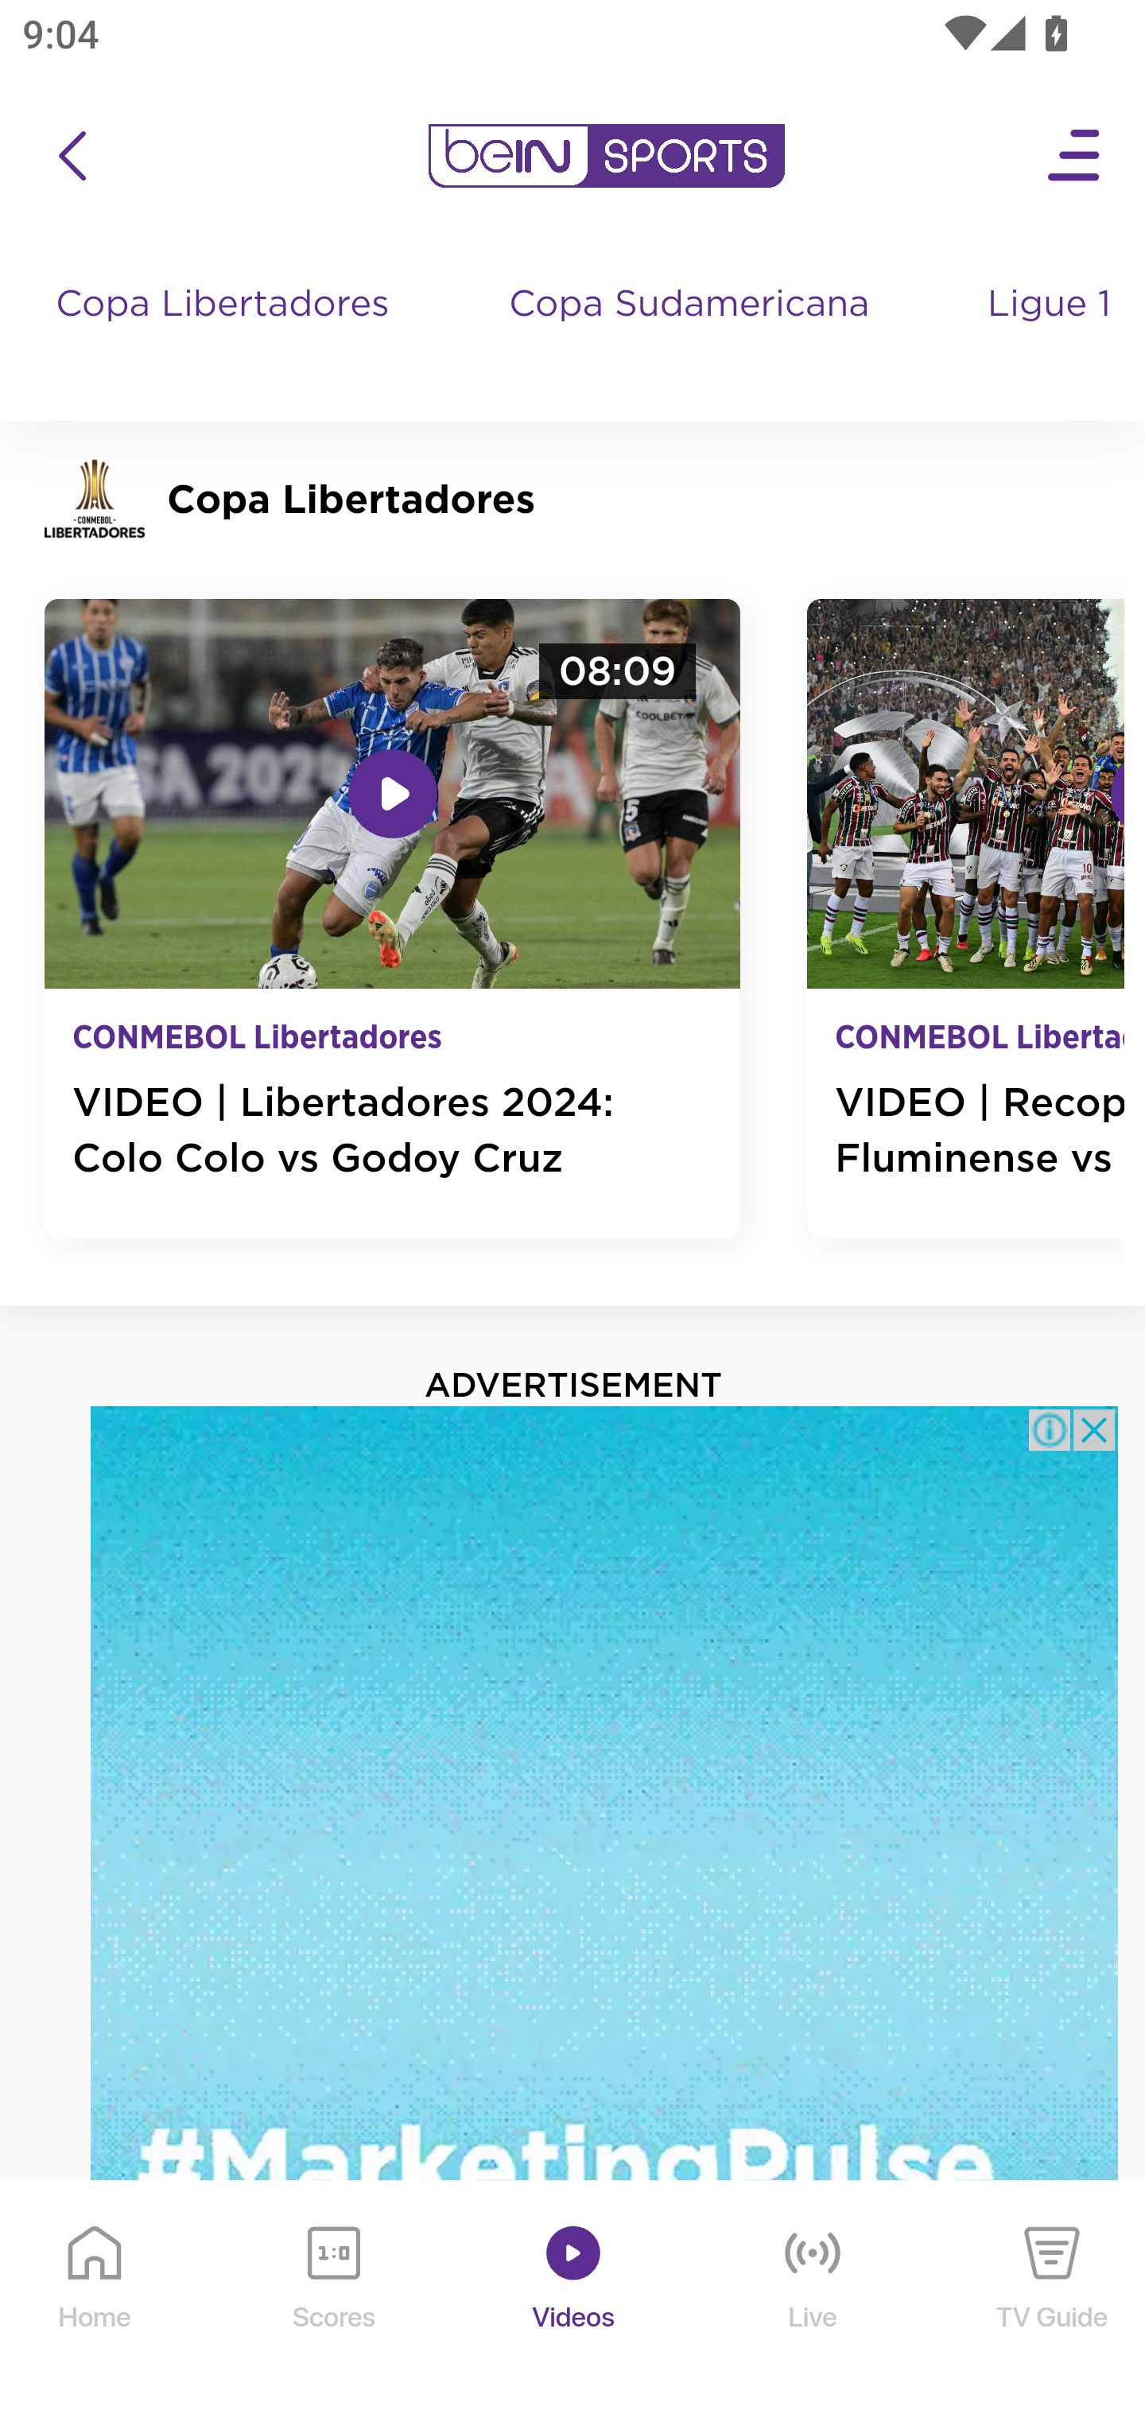  Describe the element at coordinates (72, 156) in the screenshot. I see `icon back` at that location.